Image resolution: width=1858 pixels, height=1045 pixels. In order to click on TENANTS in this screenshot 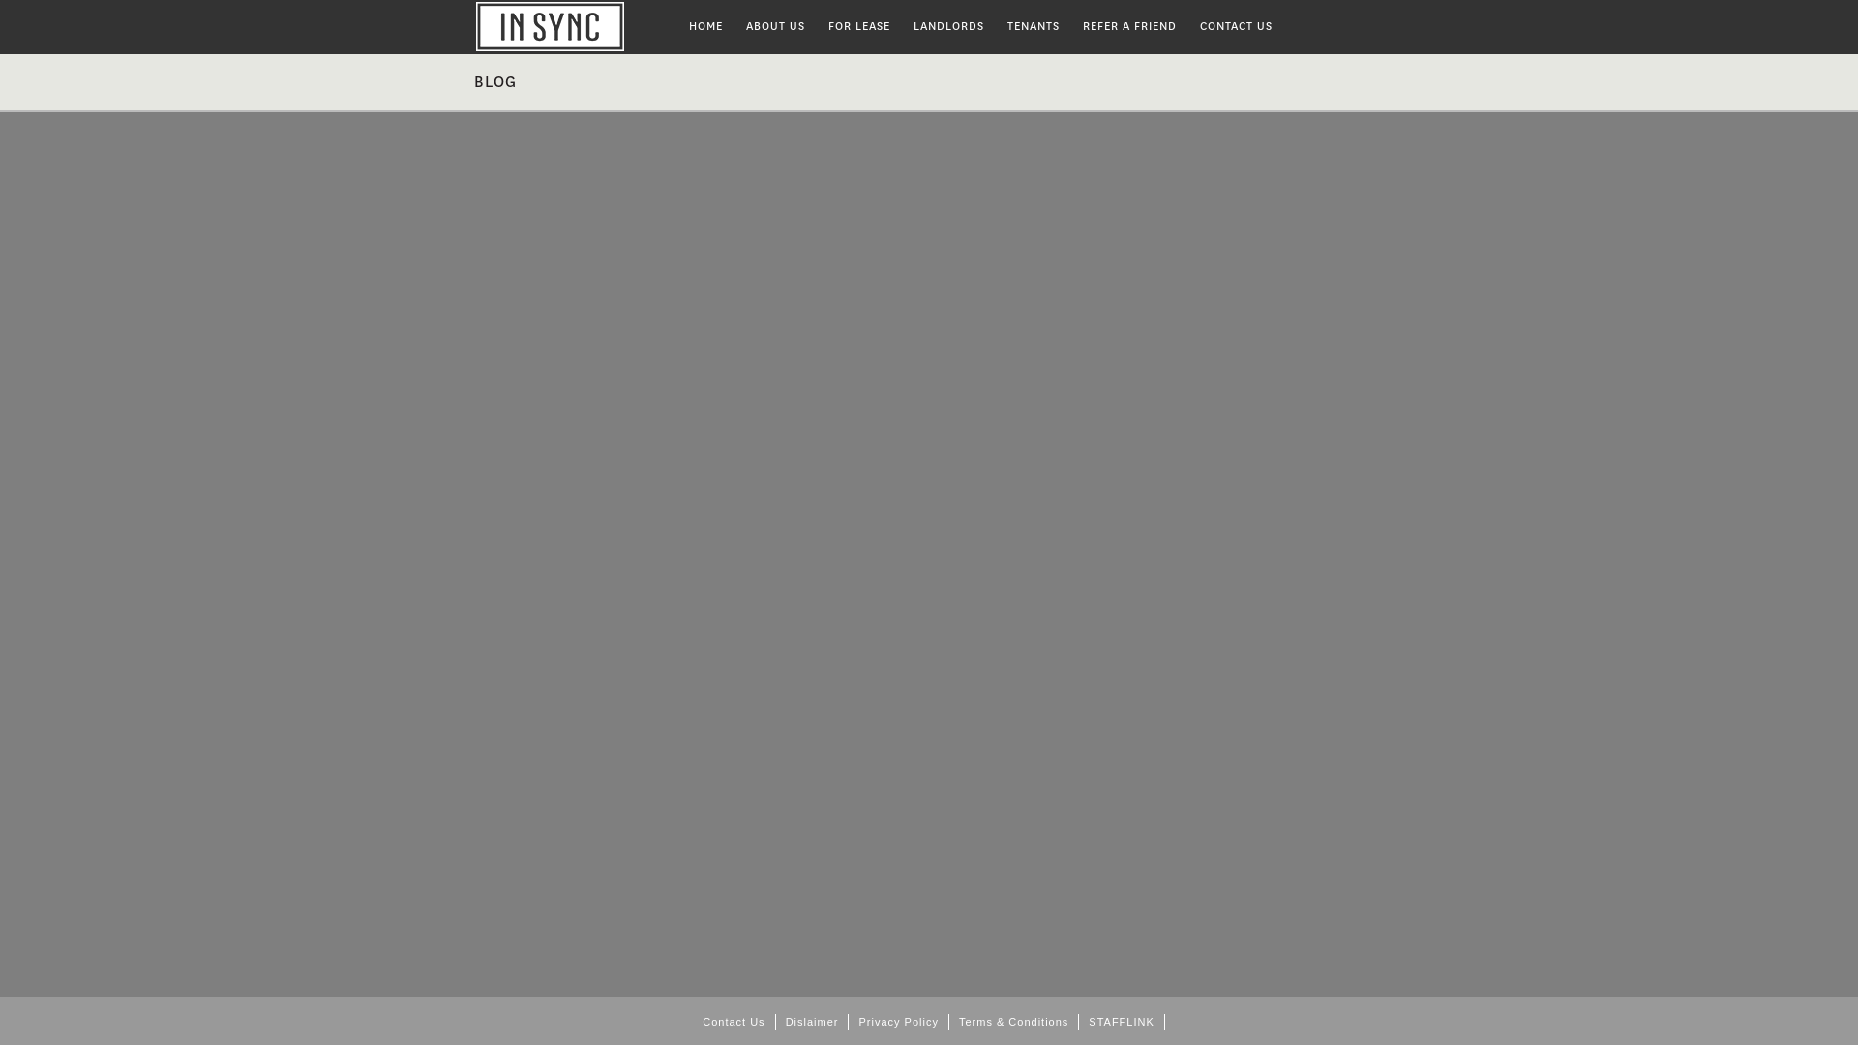, I will do `click(1034, 27)`.